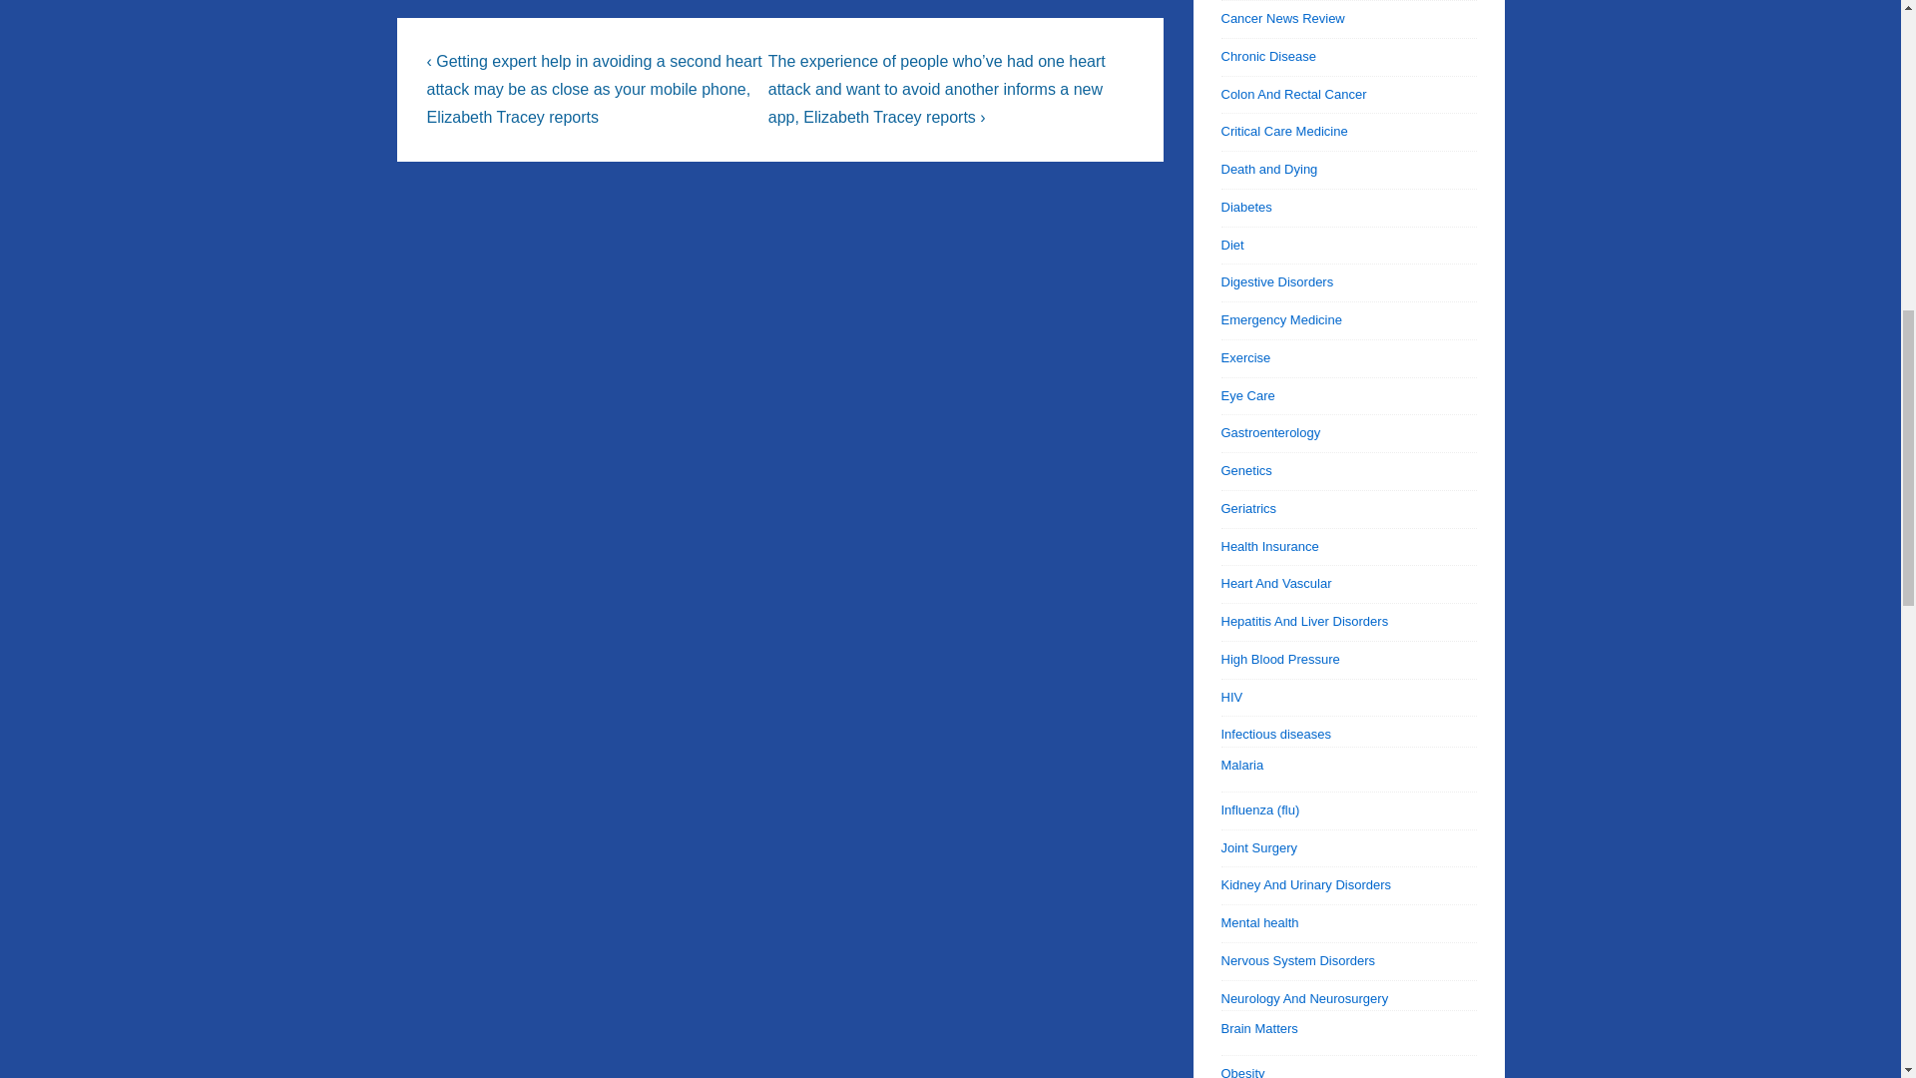  What do you see at coordinates (1285, 132) in the screenshot?
I see `Critical Care Medicine` at bounding box center [1285, 132].